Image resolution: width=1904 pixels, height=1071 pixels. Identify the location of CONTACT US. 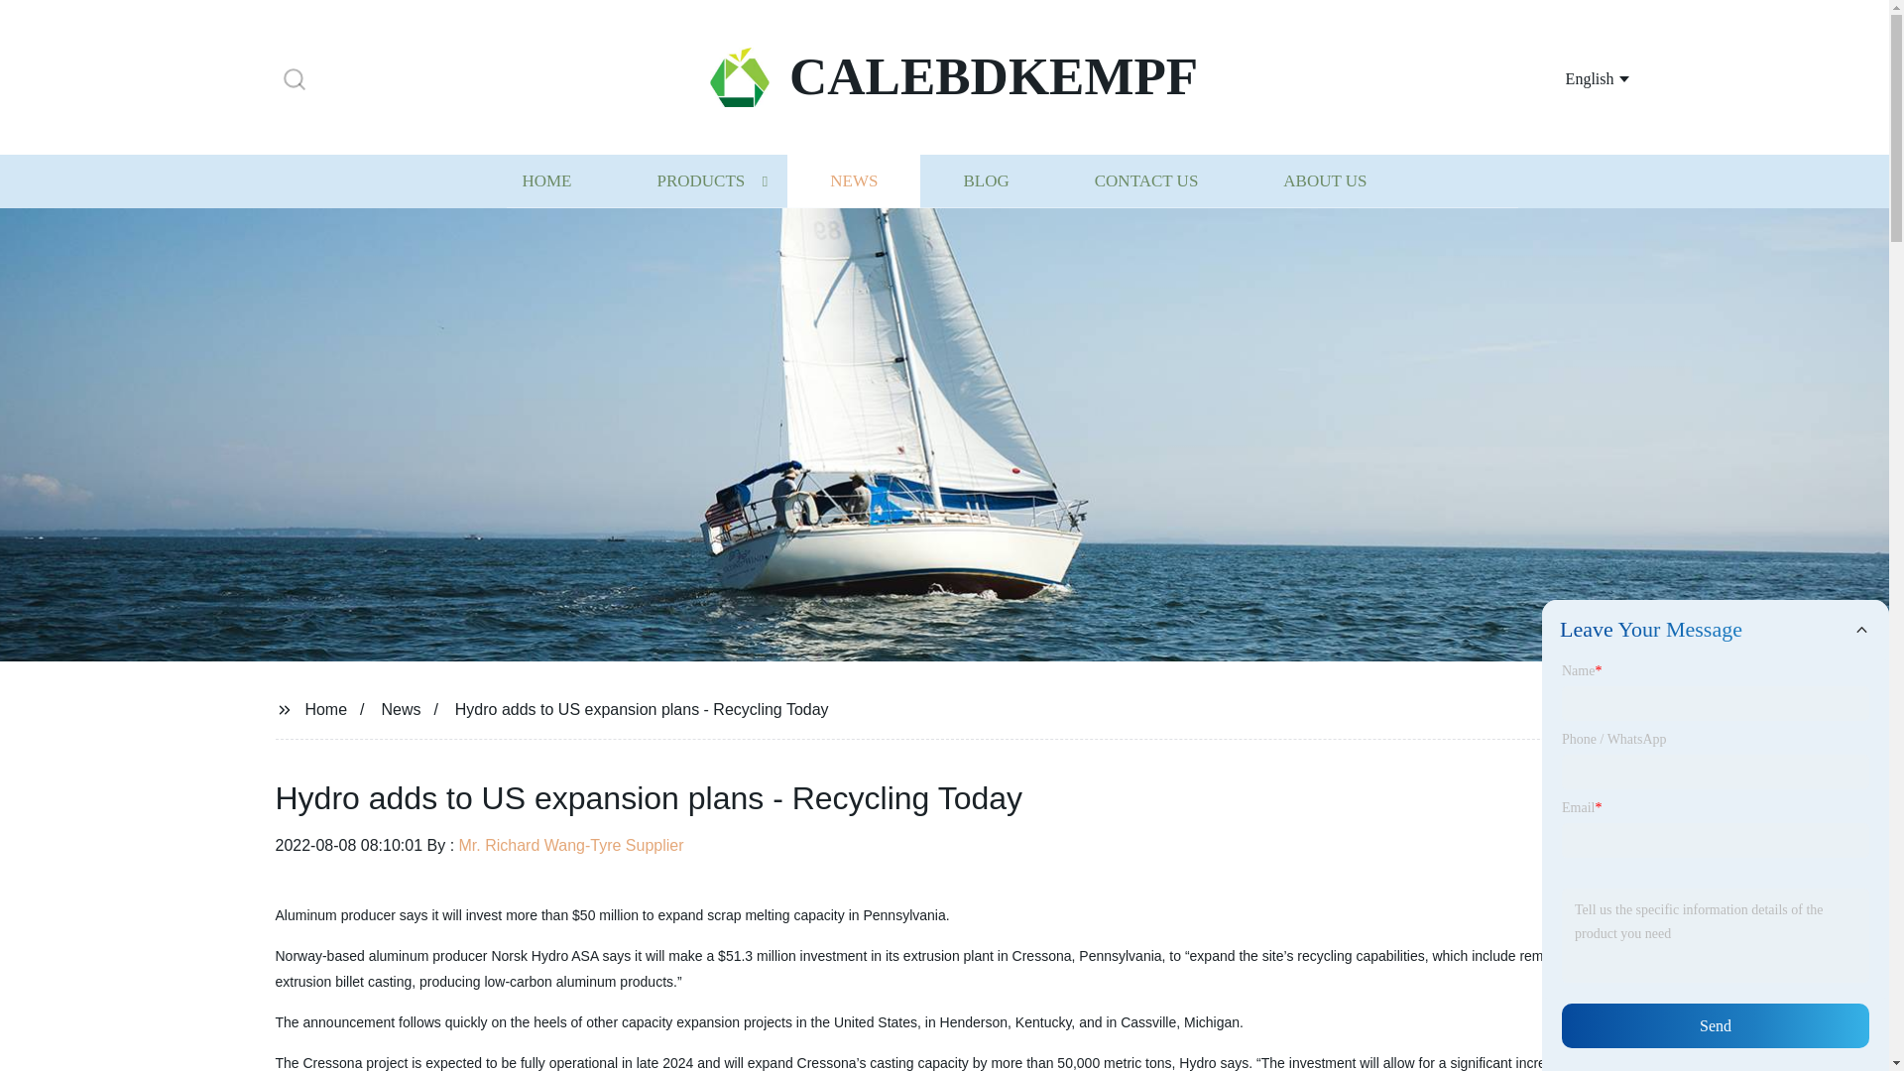
(1146, 180).